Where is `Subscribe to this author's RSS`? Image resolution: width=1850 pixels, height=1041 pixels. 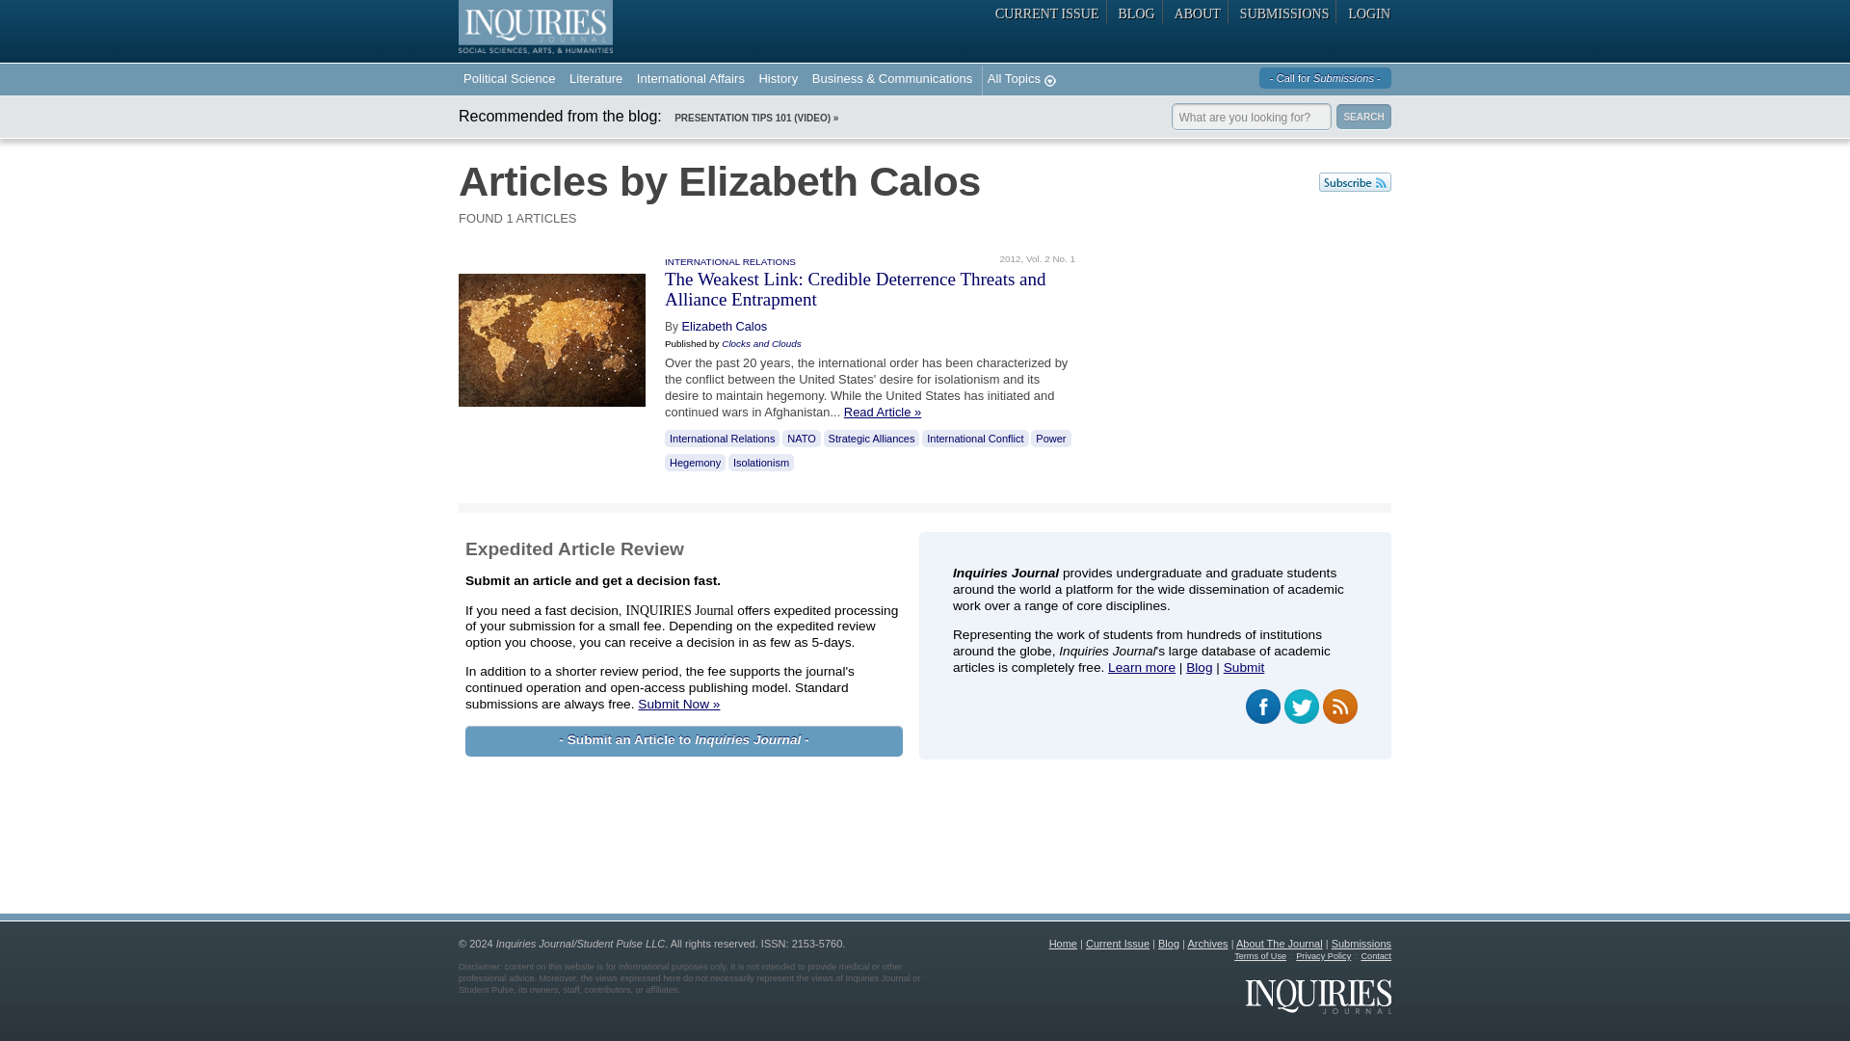 Subscribe to this author's RSS is located at coordinates (1355, 181).